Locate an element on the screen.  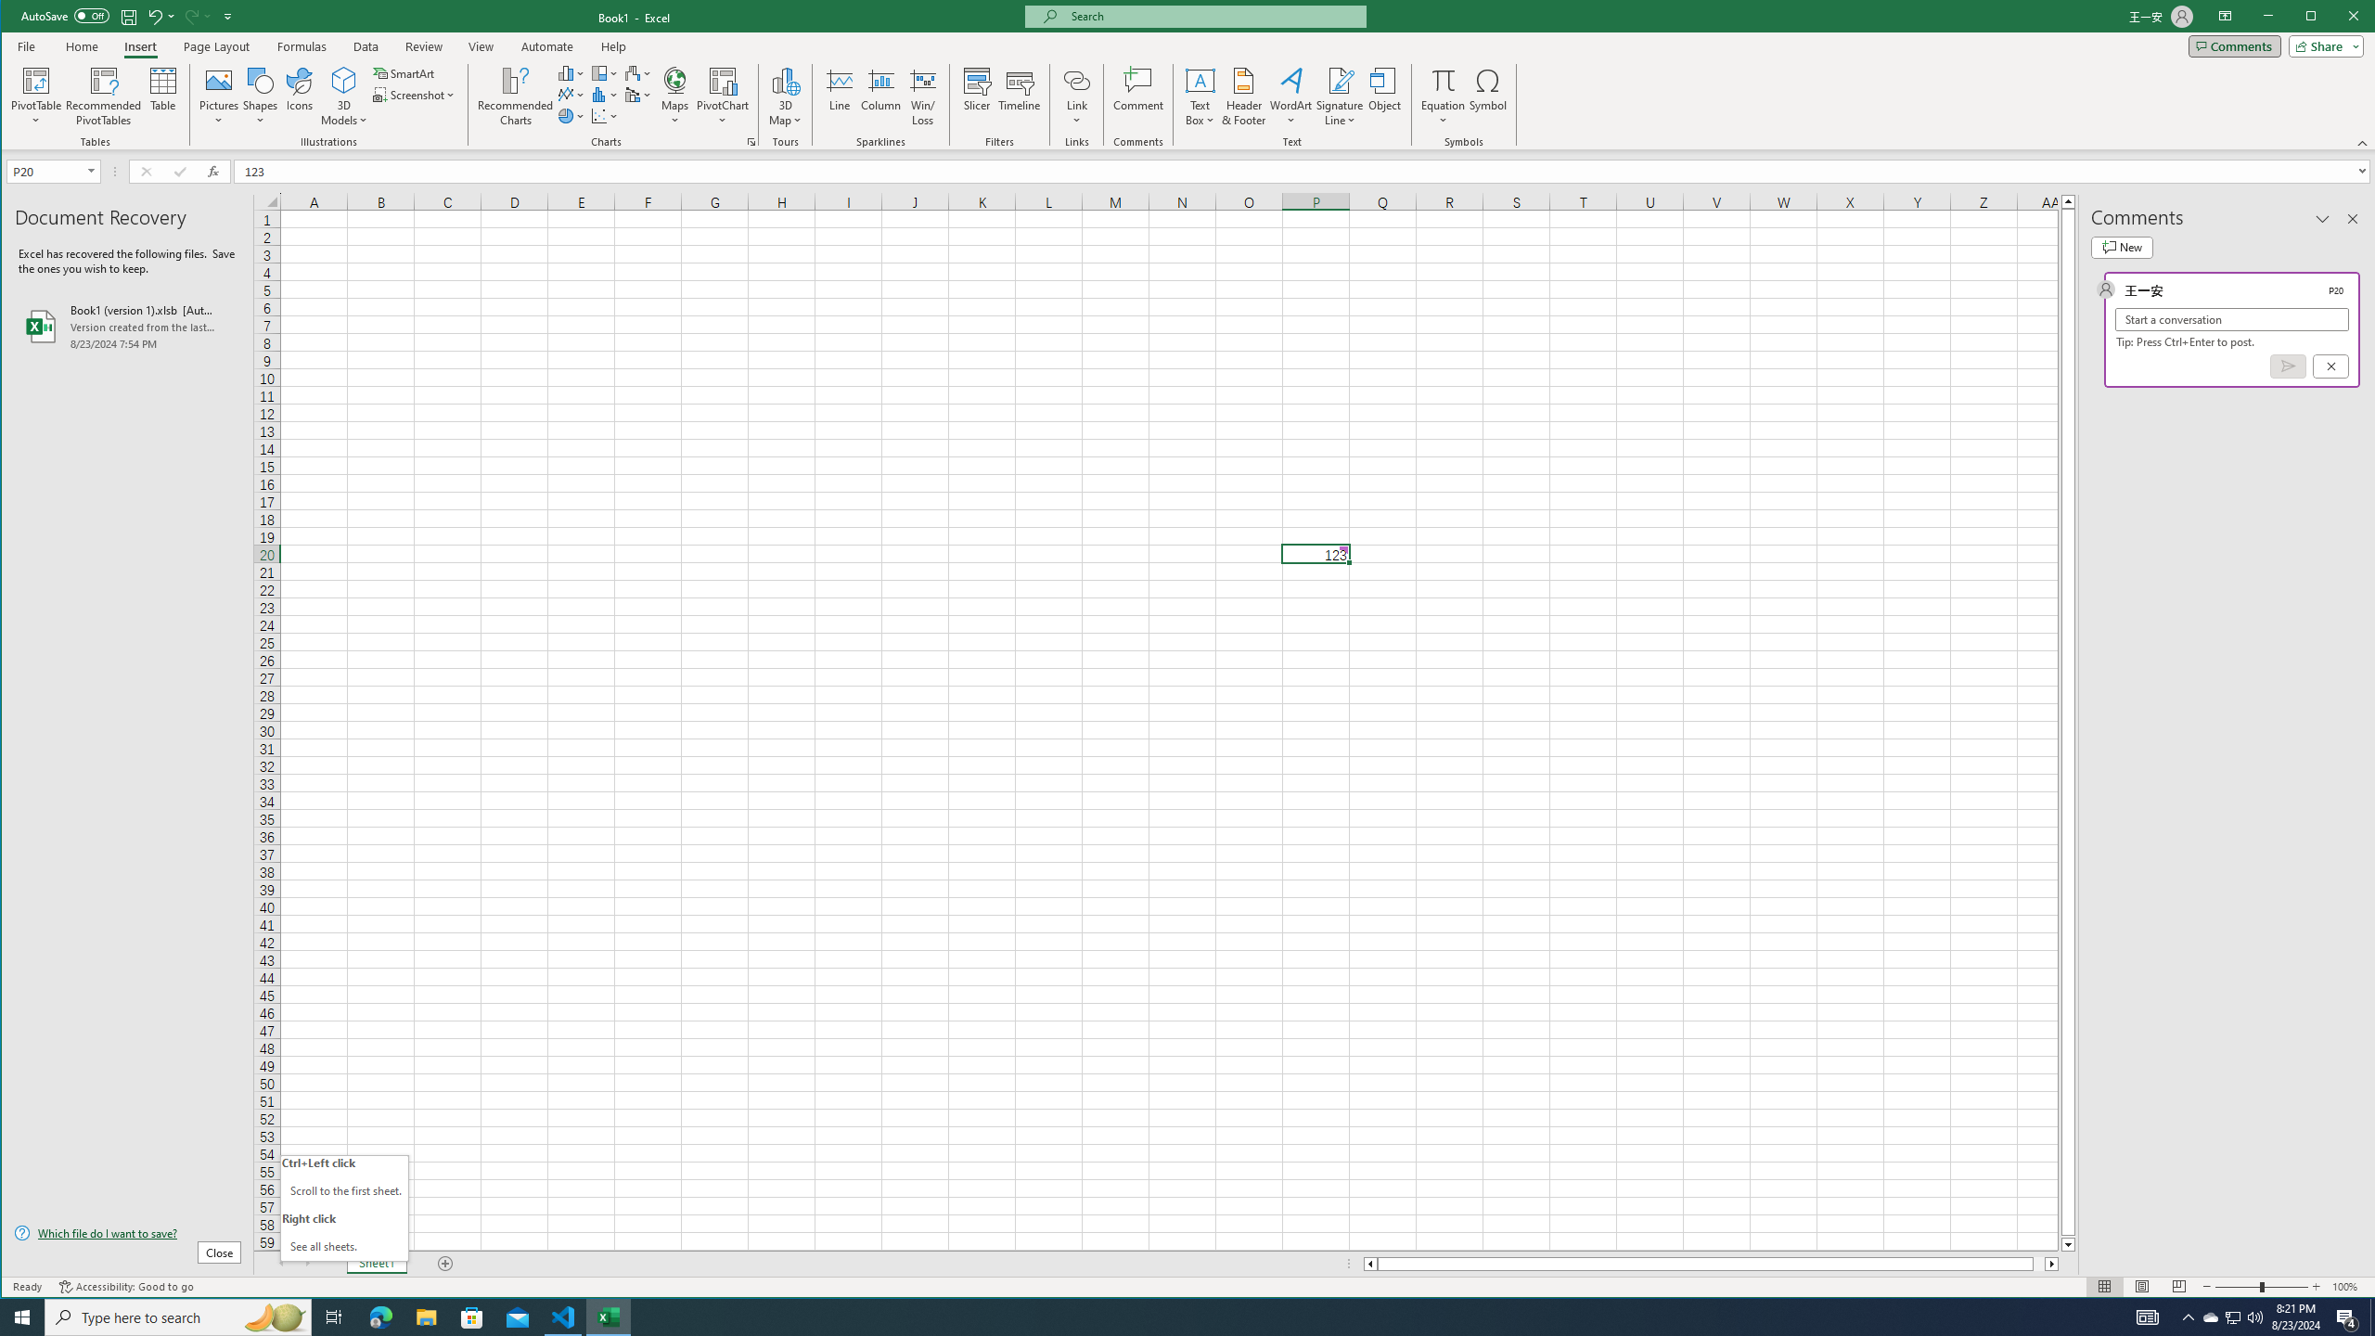
Search highlights icon opens search home window is located at coordinates (275, 1317).